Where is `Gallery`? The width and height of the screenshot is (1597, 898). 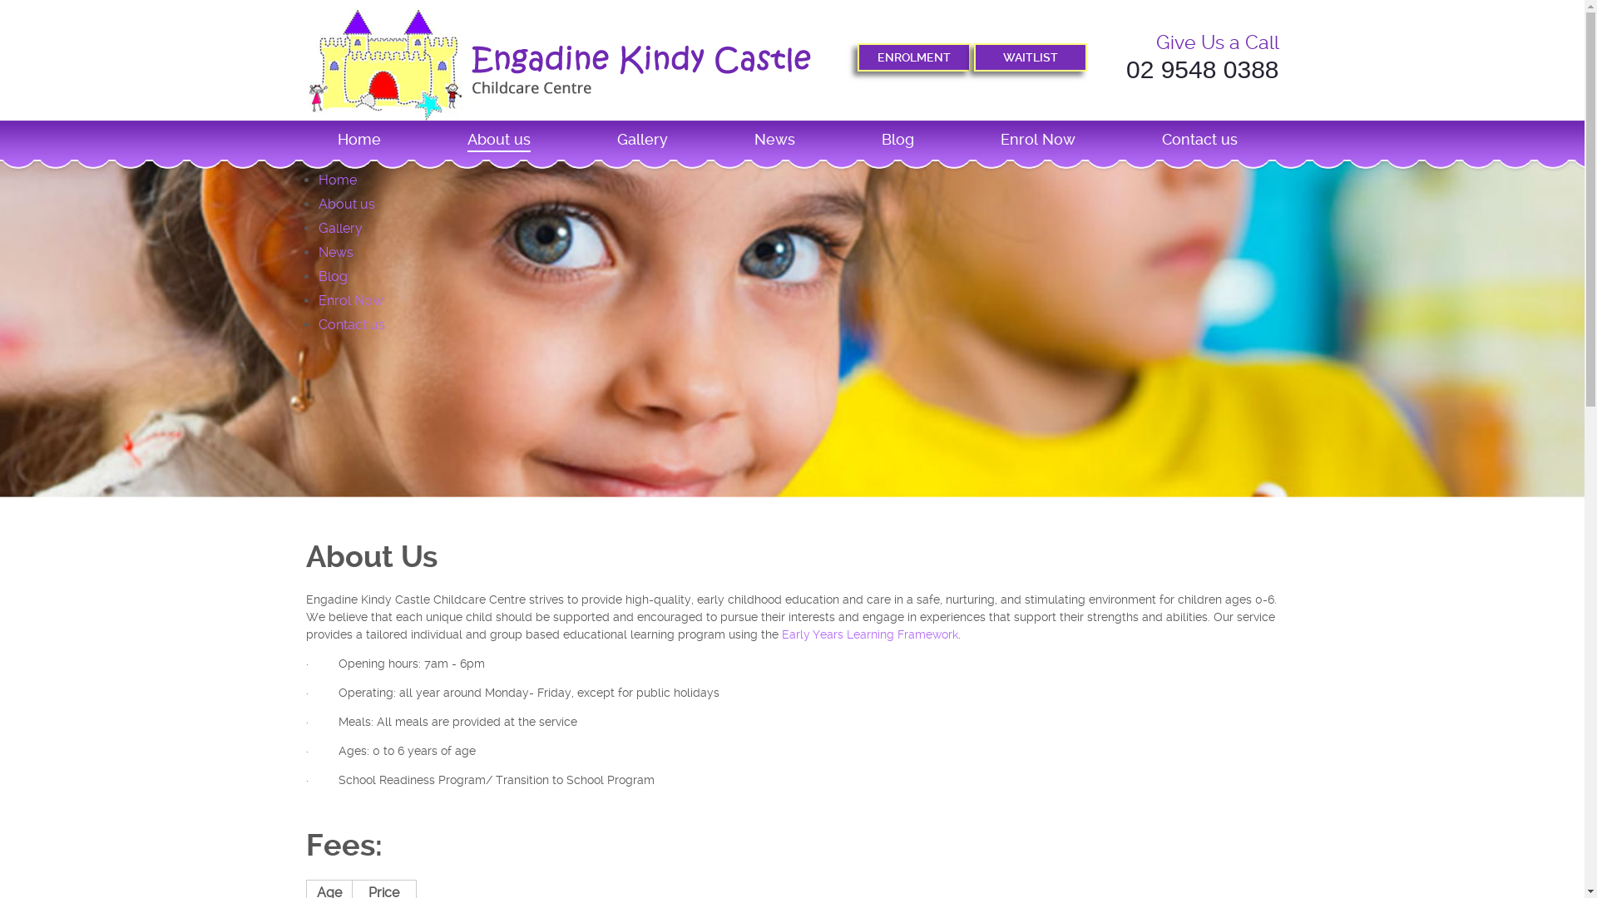
Gallery is located at coordinates (642, 146).